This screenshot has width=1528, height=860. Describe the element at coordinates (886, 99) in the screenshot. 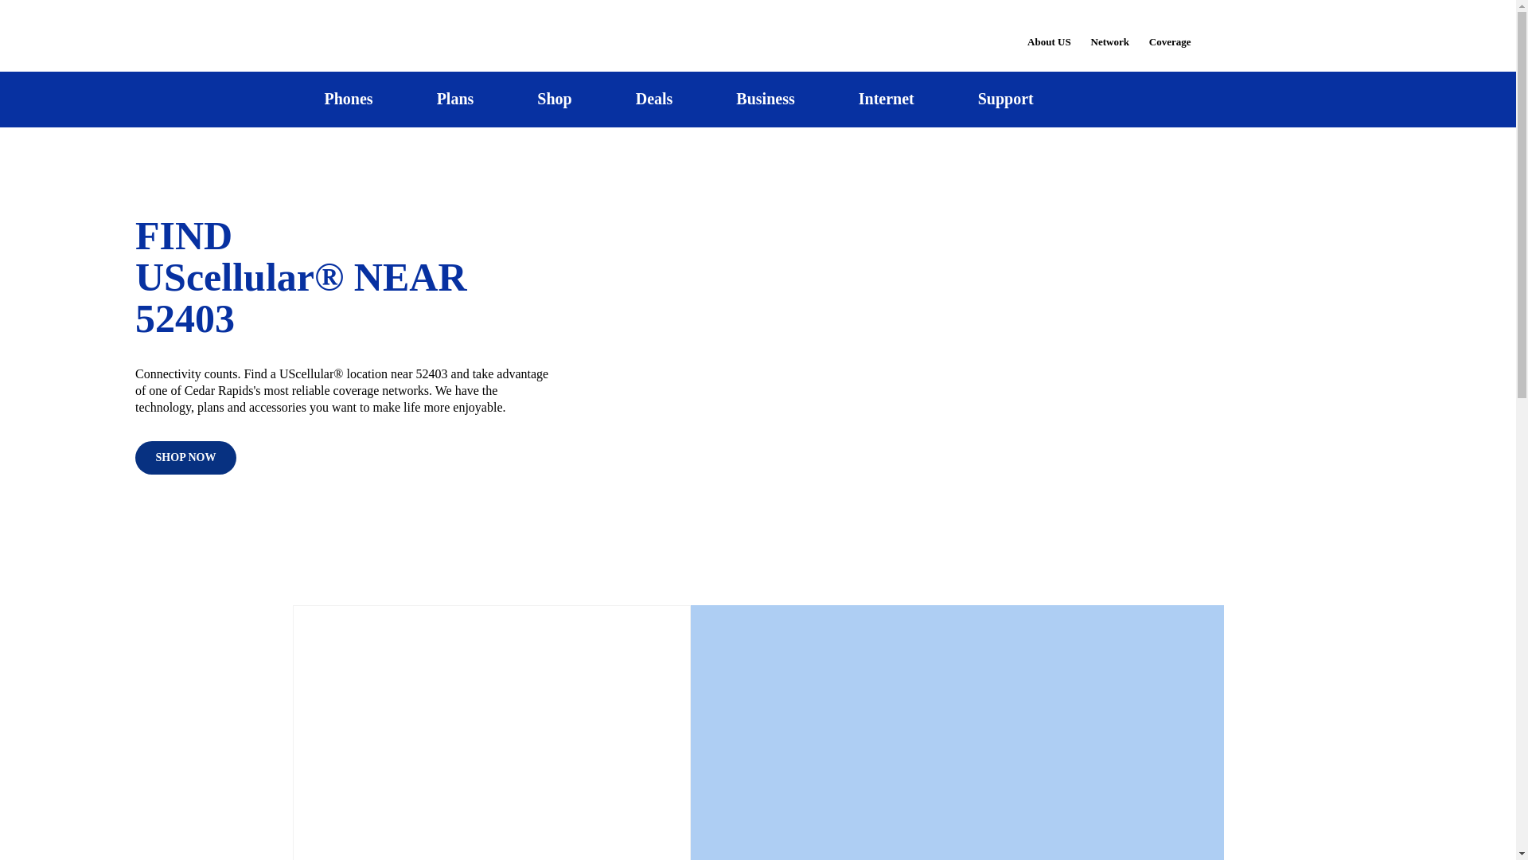

I see `Internet` at that location.